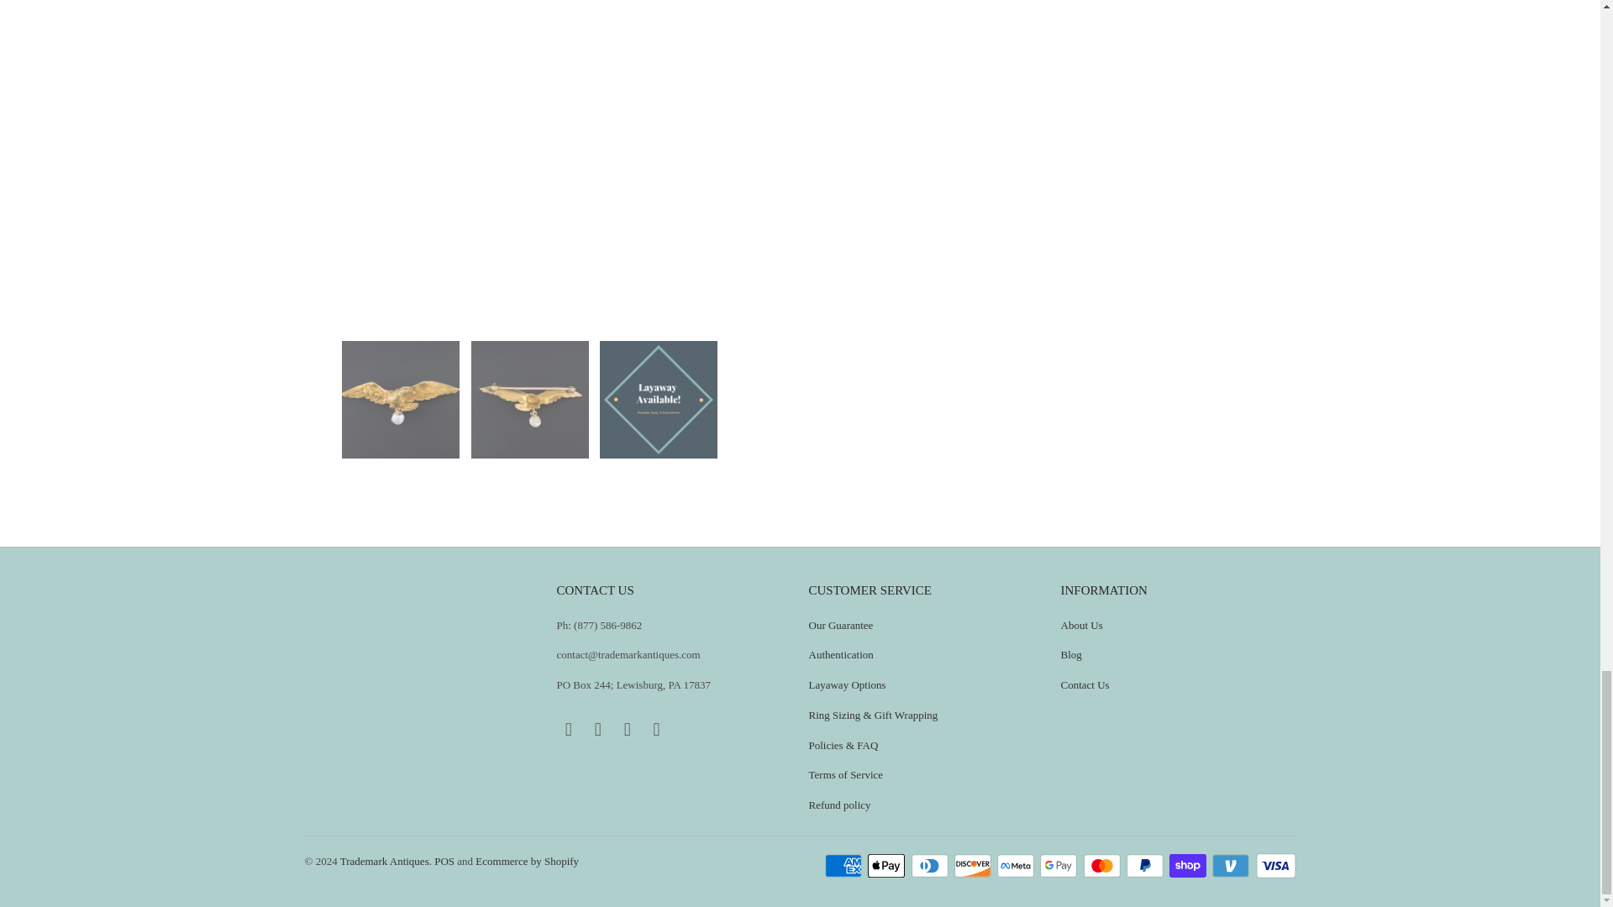  What do you see at coordinates (1232, 866) in the screenshot?
I see `Venmo` at bounding box center [1232, 866].